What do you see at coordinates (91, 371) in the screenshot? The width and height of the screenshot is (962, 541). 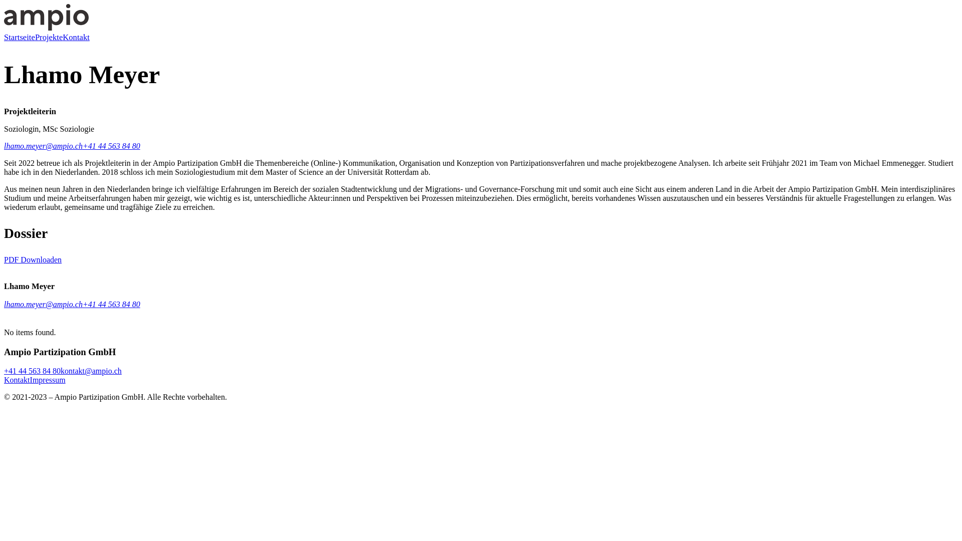 I see `kontakt@ampio.ch` at bounding box center [91, 371].